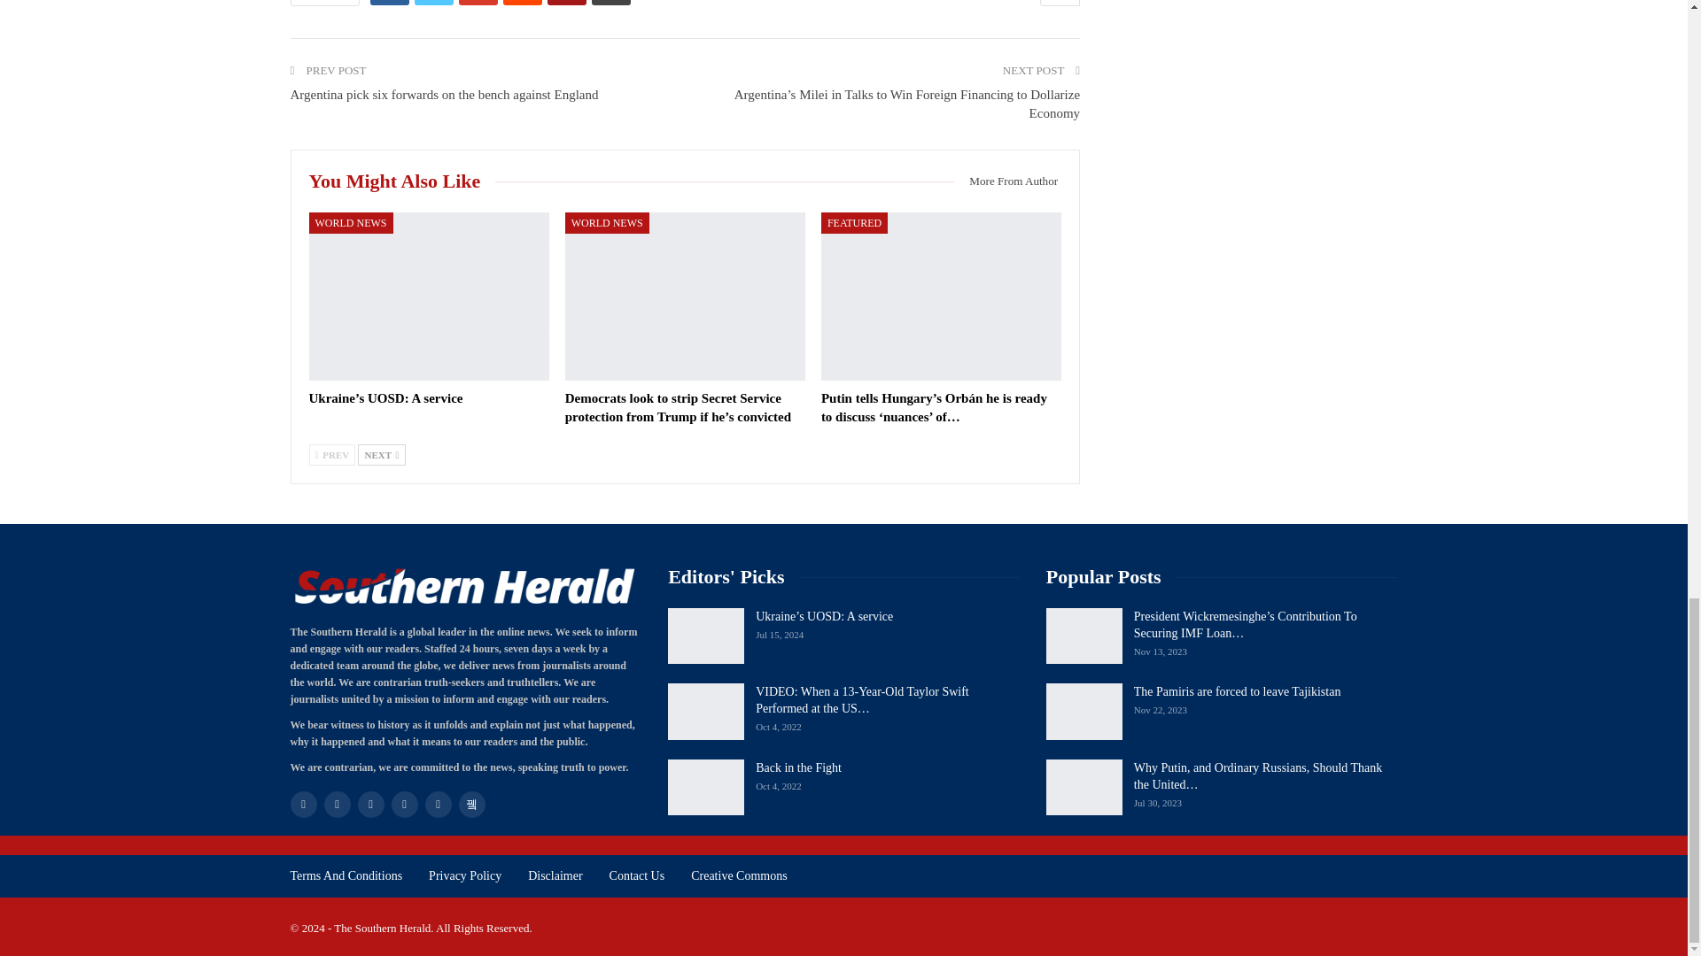 The width and height of the screenshot is (1701, 956). Describe the element at coordinates (331, 455) in the screenshot. I see `Previous` at that location.